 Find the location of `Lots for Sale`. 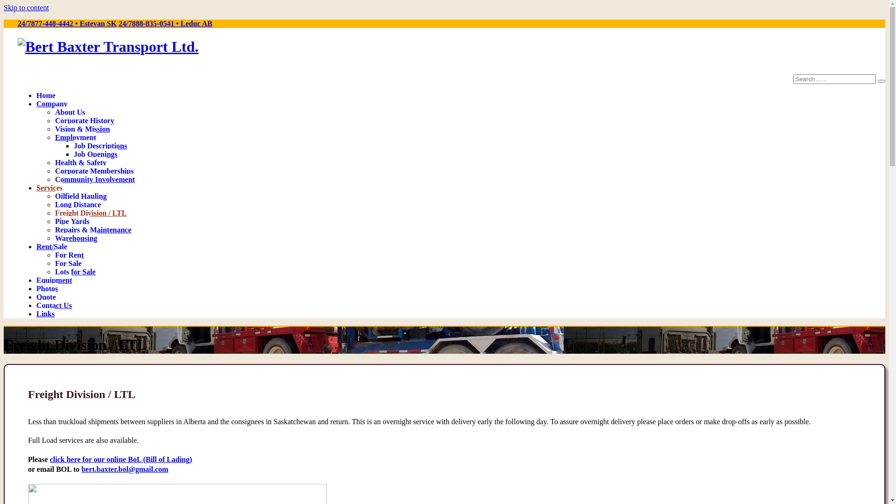

Lots for Sale is located at coordinates (76, 271).